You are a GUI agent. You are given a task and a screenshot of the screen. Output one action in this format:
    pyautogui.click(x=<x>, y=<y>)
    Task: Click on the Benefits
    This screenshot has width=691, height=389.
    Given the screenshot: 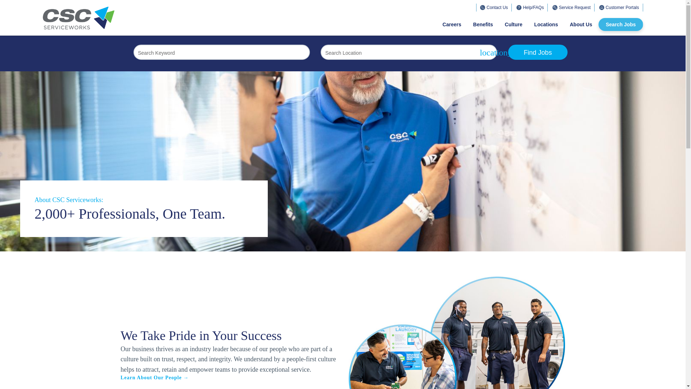 What is the action you would take?
    pyautogui.click(x=483, y=24)
    